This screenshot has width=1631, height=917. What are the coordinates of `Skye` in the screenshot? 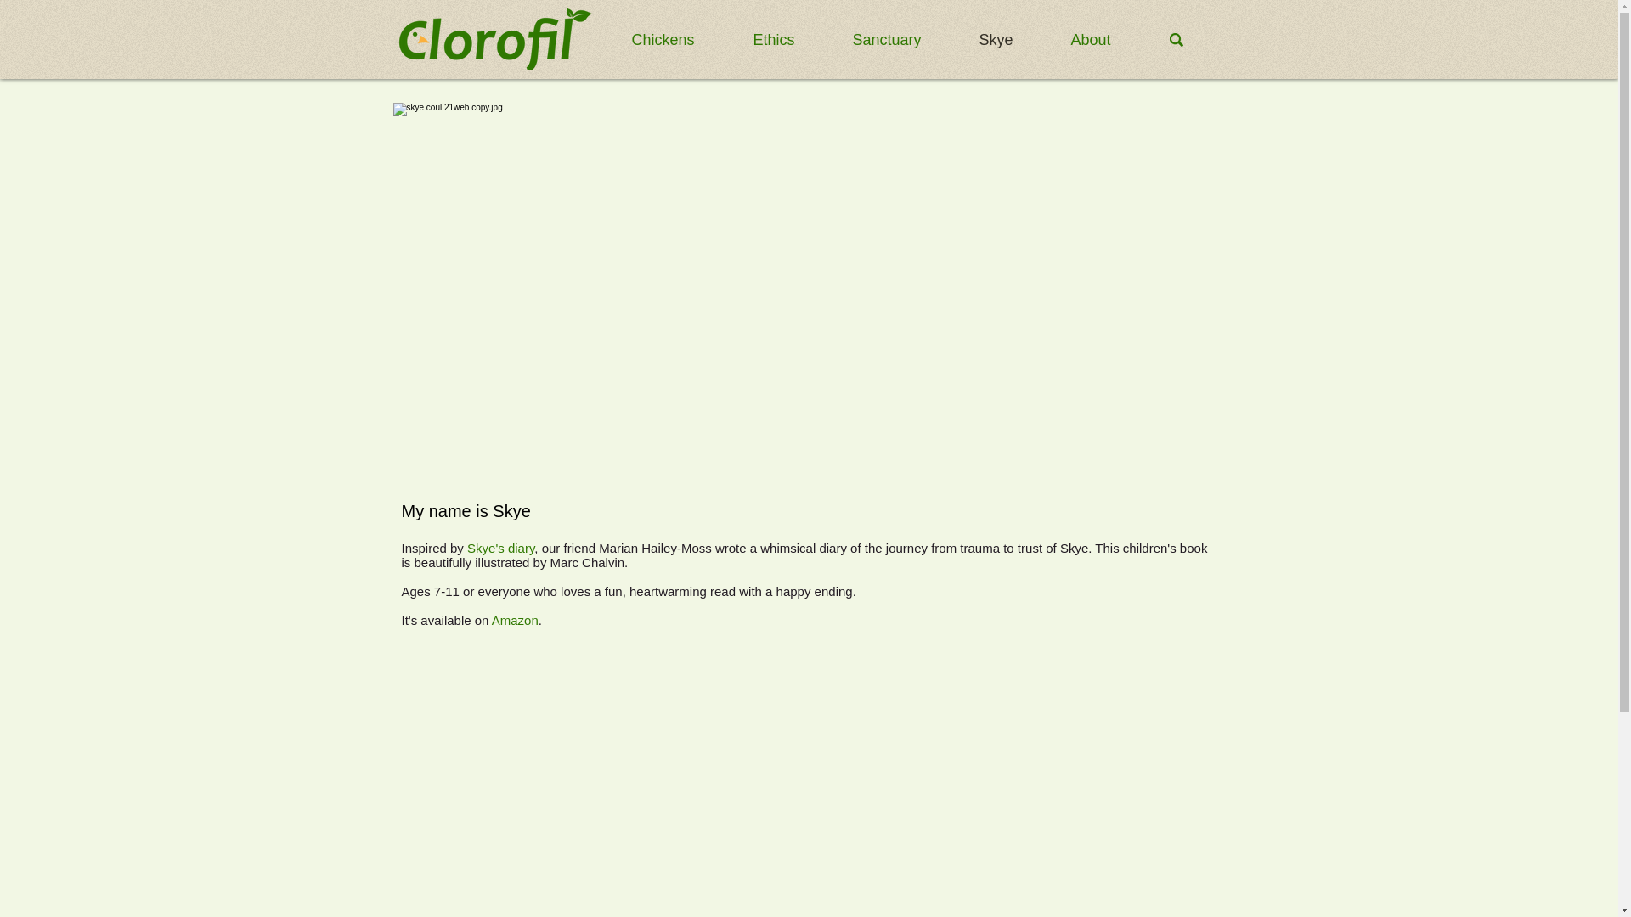 It's located at (1013, 39).